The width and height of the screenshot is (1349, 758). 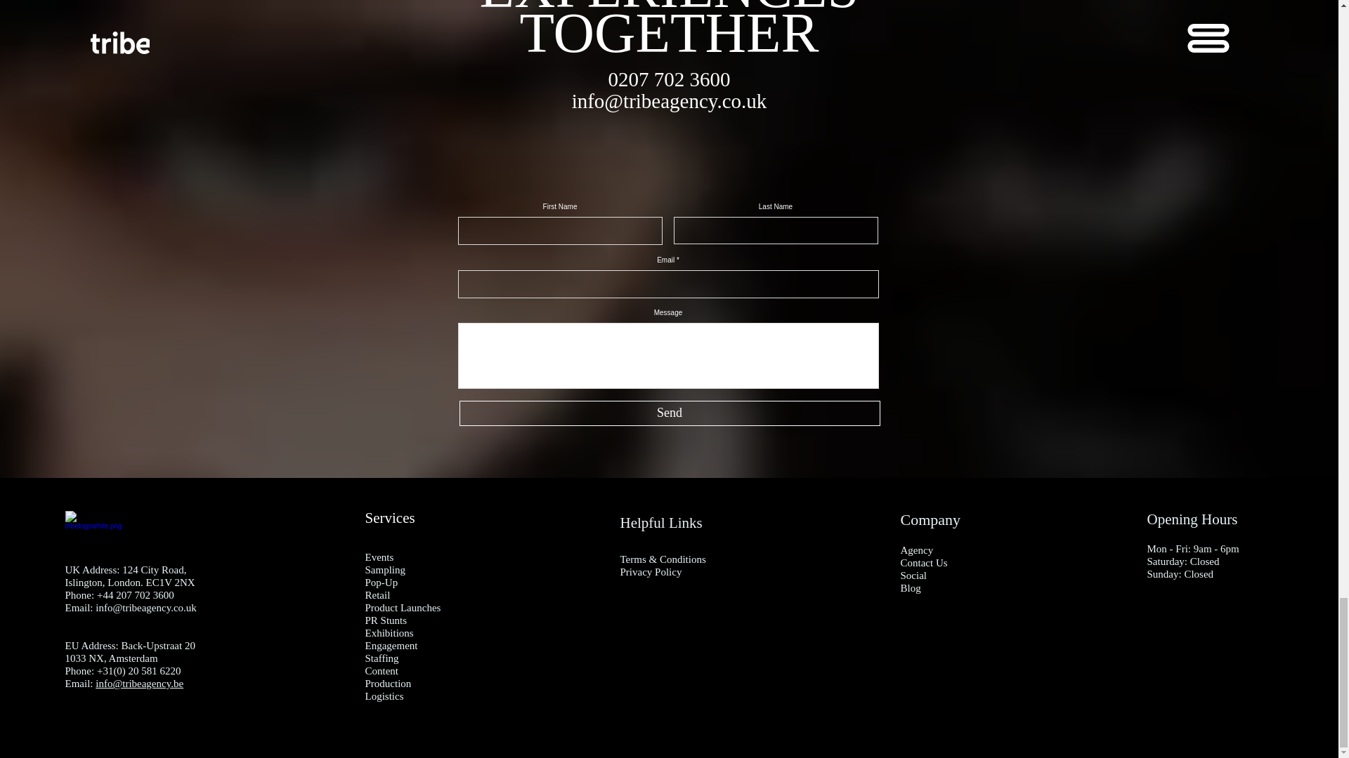 I want to click on Contact Us, so click(x=925, y=563).